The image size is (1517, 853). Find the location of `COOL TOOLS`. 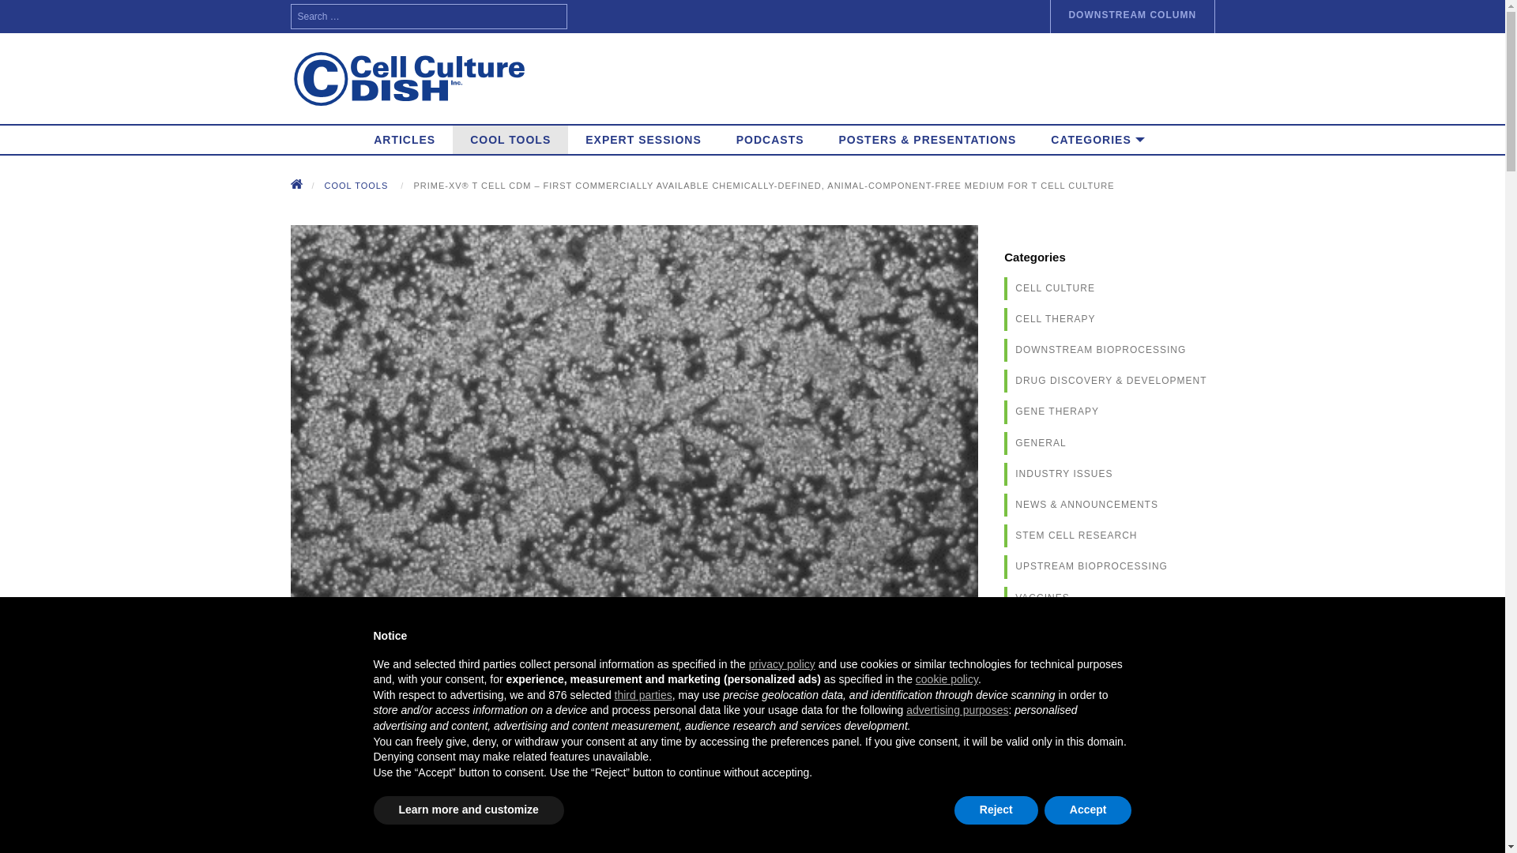

COOL TOOLS is located at coordinates (510, 139).